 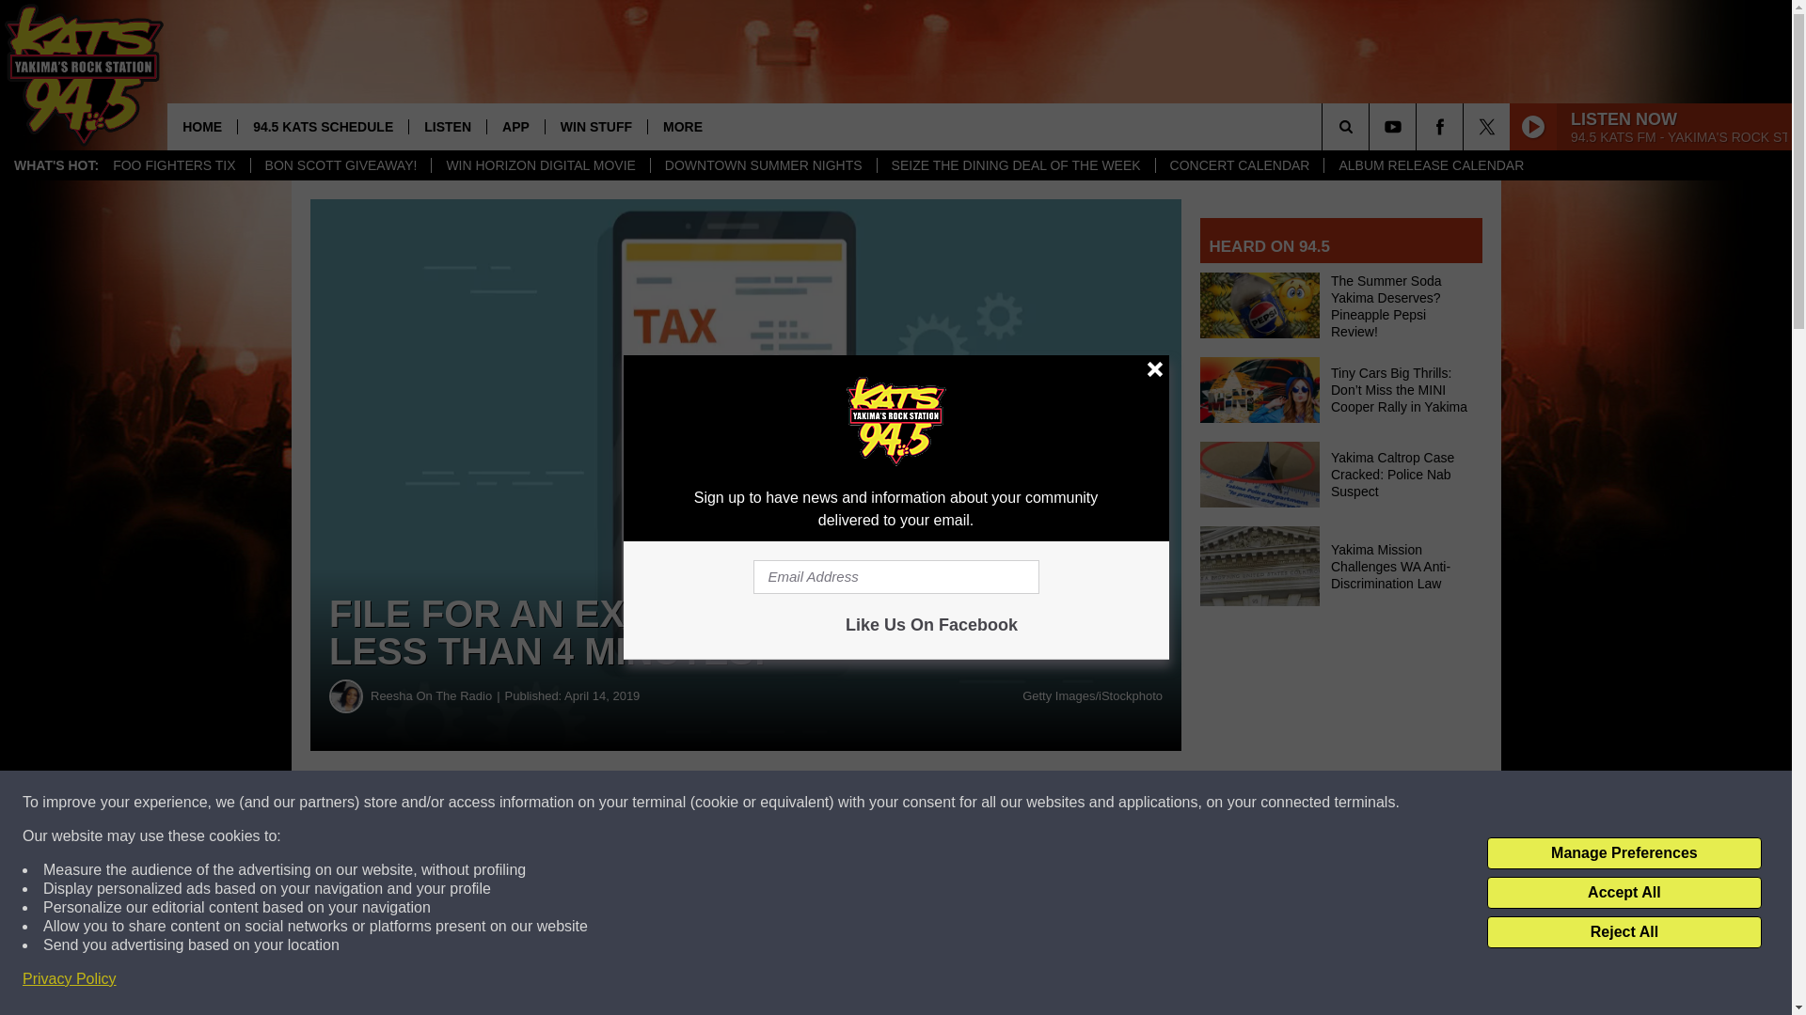 What do you see at coordinates (595, 126) in the screenshot?
I see `WIN STUFF` at bounding box center [595, 126].